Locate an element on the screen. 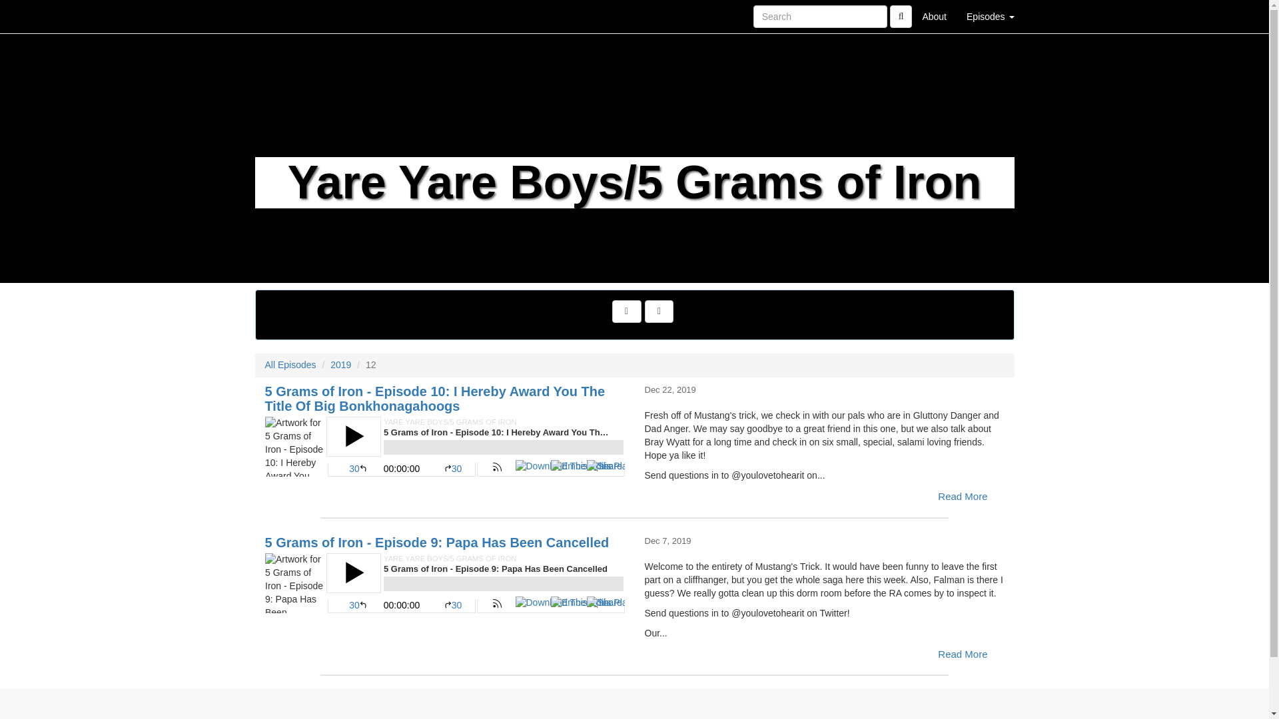  5 Grams of Iron - Episode 9: Papa Has Been Cancelled is located at coordinates (445, 583).